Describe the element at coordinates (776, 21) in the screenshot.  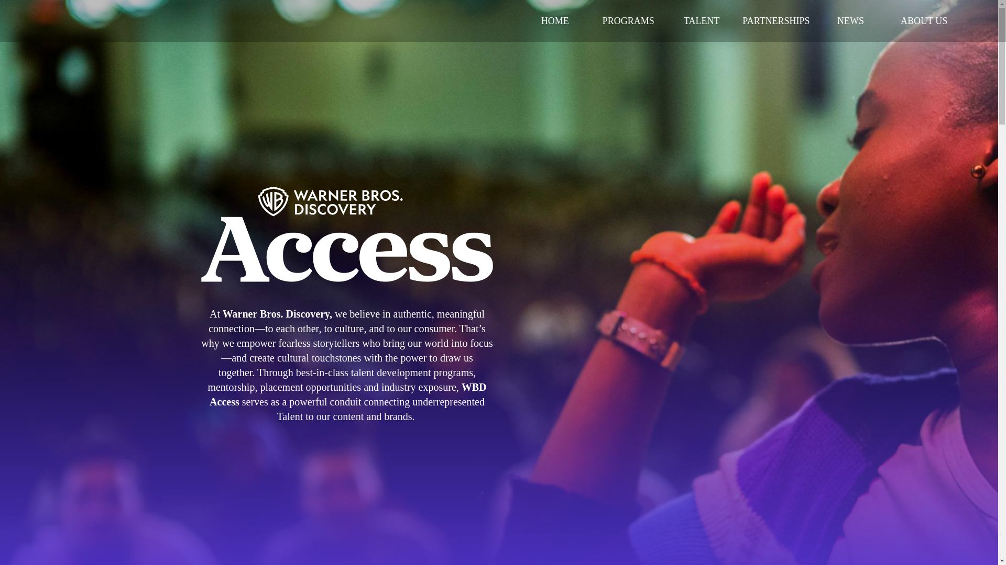
I see `PARTNERSHIPS` at that location.